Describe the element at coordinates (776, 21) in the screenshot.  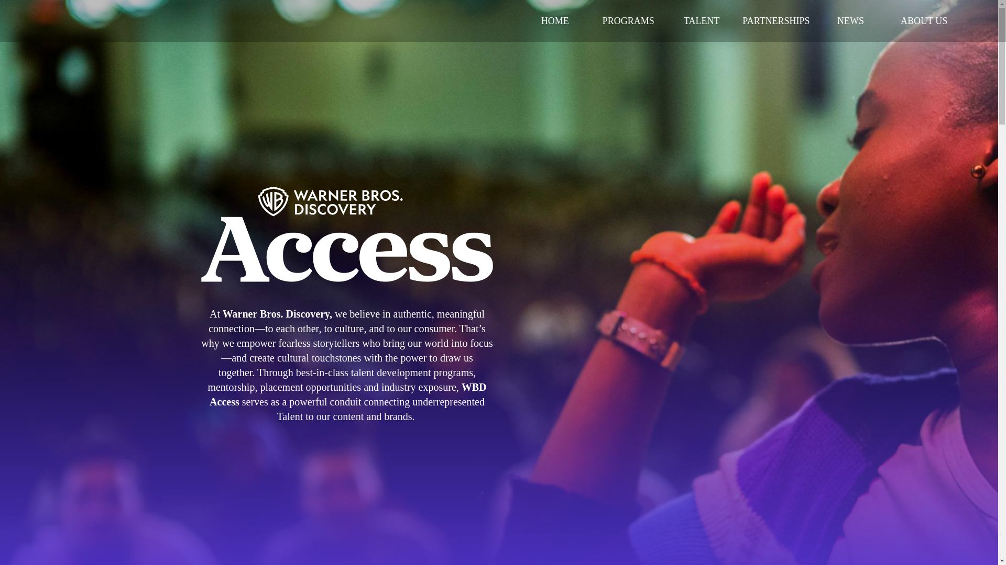
I see `PARTNERSHIPS` at that location.